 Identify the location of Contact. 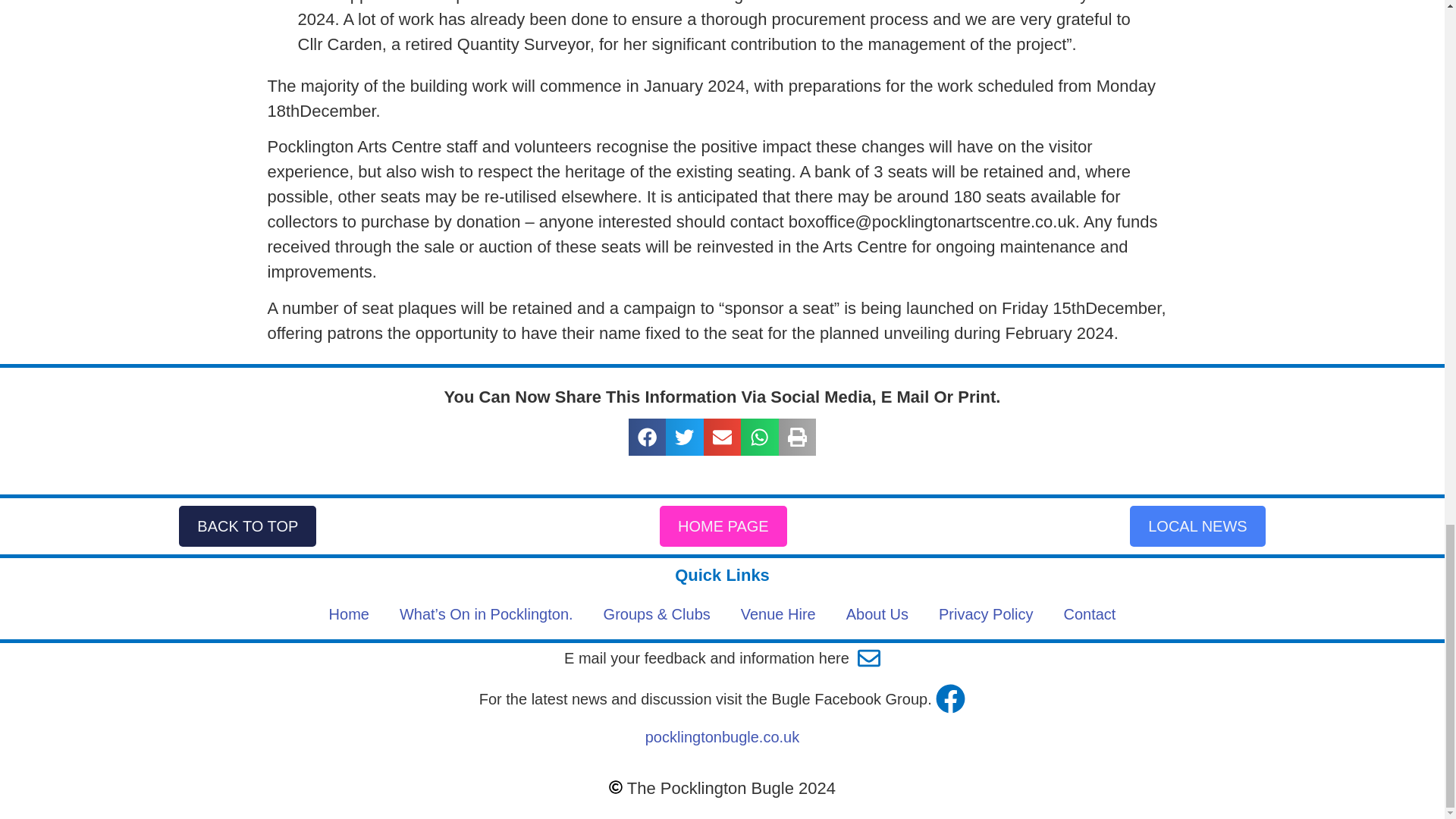
(1089, 614).